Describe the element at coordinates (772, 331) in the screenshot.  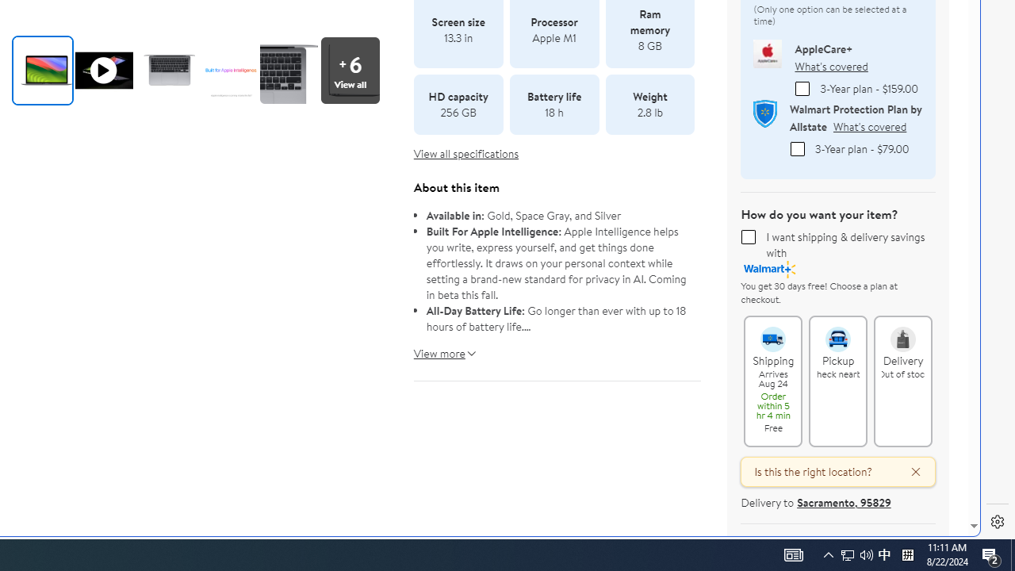
I see `Shipping Arrives Aug 24 Order within 5 hr 4 min Free` at that location.